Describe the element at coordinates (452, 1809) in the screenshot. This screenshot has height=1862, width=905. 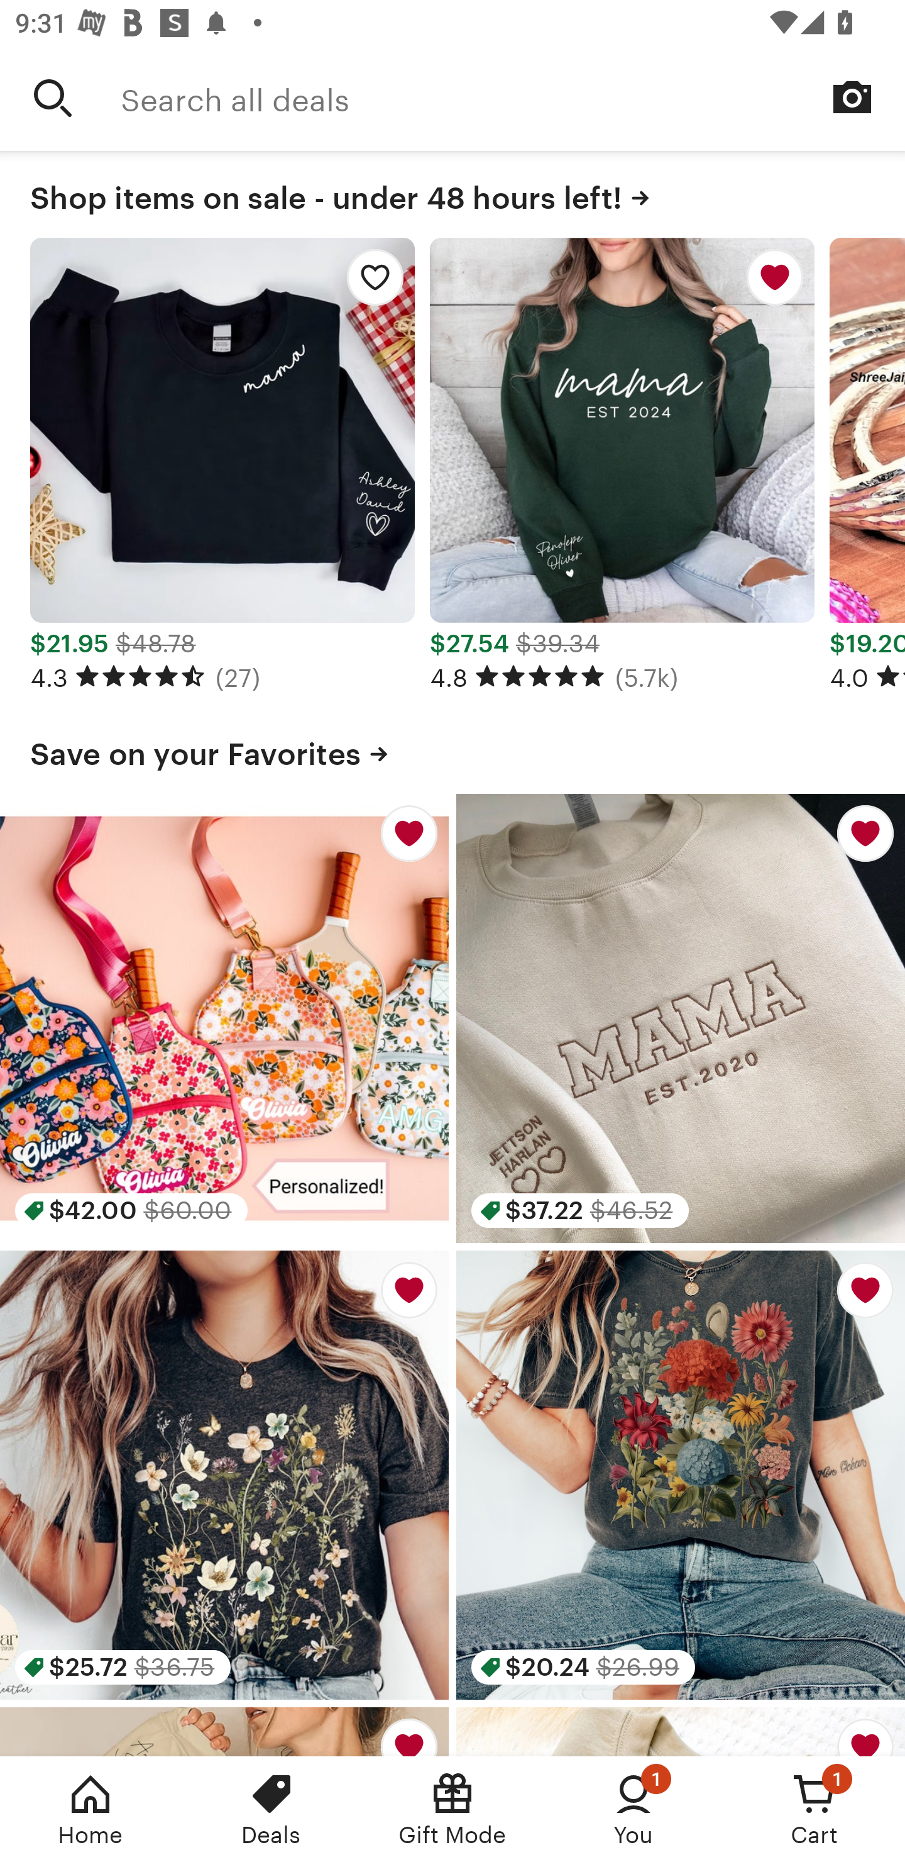
I see `Gift Mode` at that location.